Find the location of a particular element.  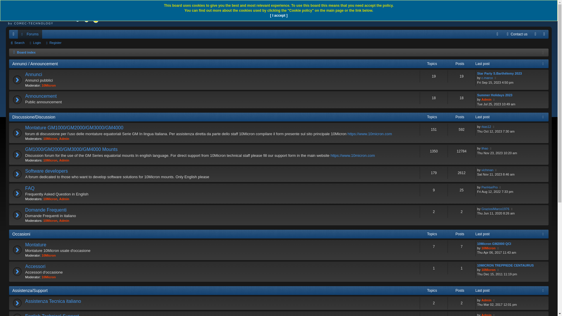

Search is located at coordinates (537, 13).